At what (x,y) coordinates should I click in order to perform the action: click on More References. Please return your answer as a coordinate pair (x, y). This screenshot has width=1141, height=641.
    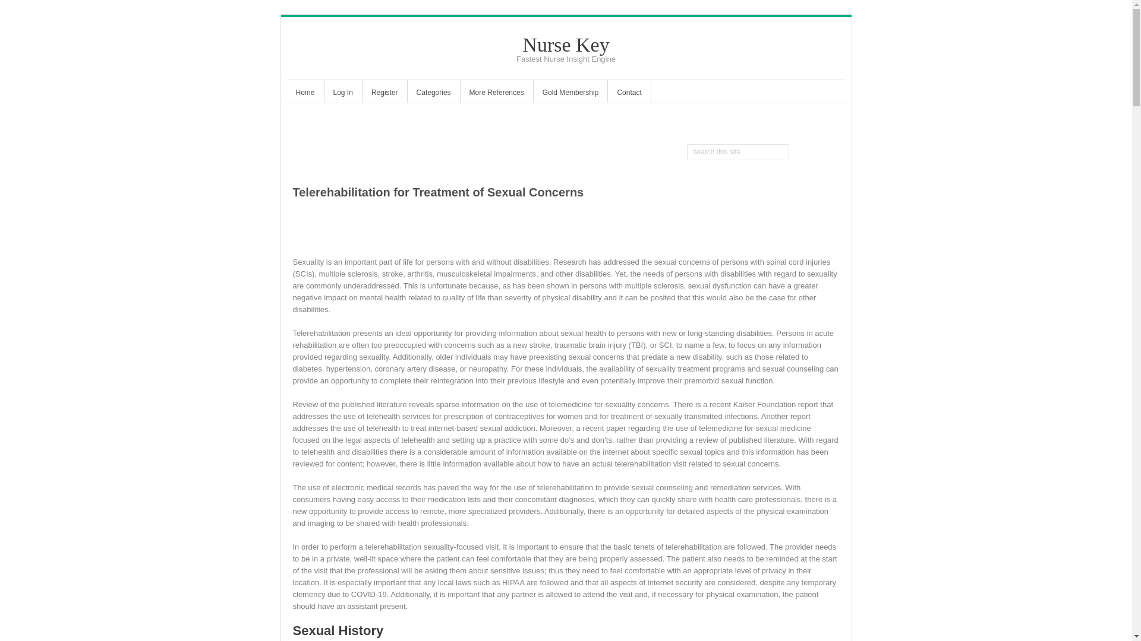
    Looking at the image, I should click on (497, 94).